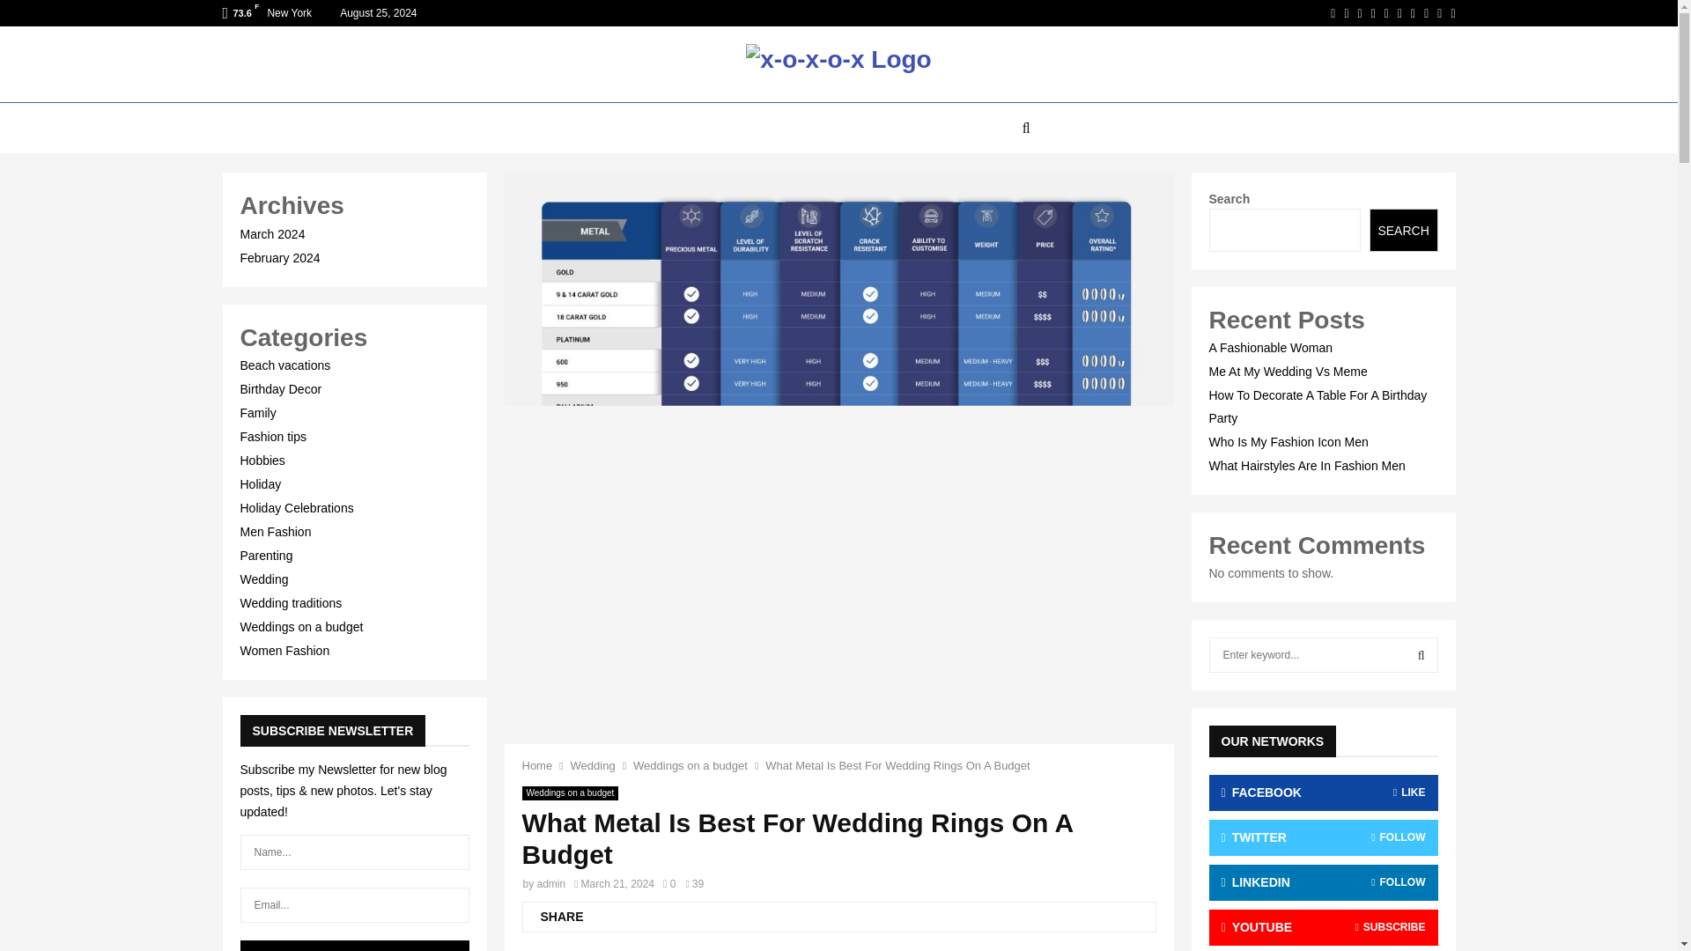 The height and width of the screenshot is (951, 1691). Describe the element at coordinates (897, 764) in the screenshot. I see `What Metal Is Best For Wedding Rings On A Budget` at that location.